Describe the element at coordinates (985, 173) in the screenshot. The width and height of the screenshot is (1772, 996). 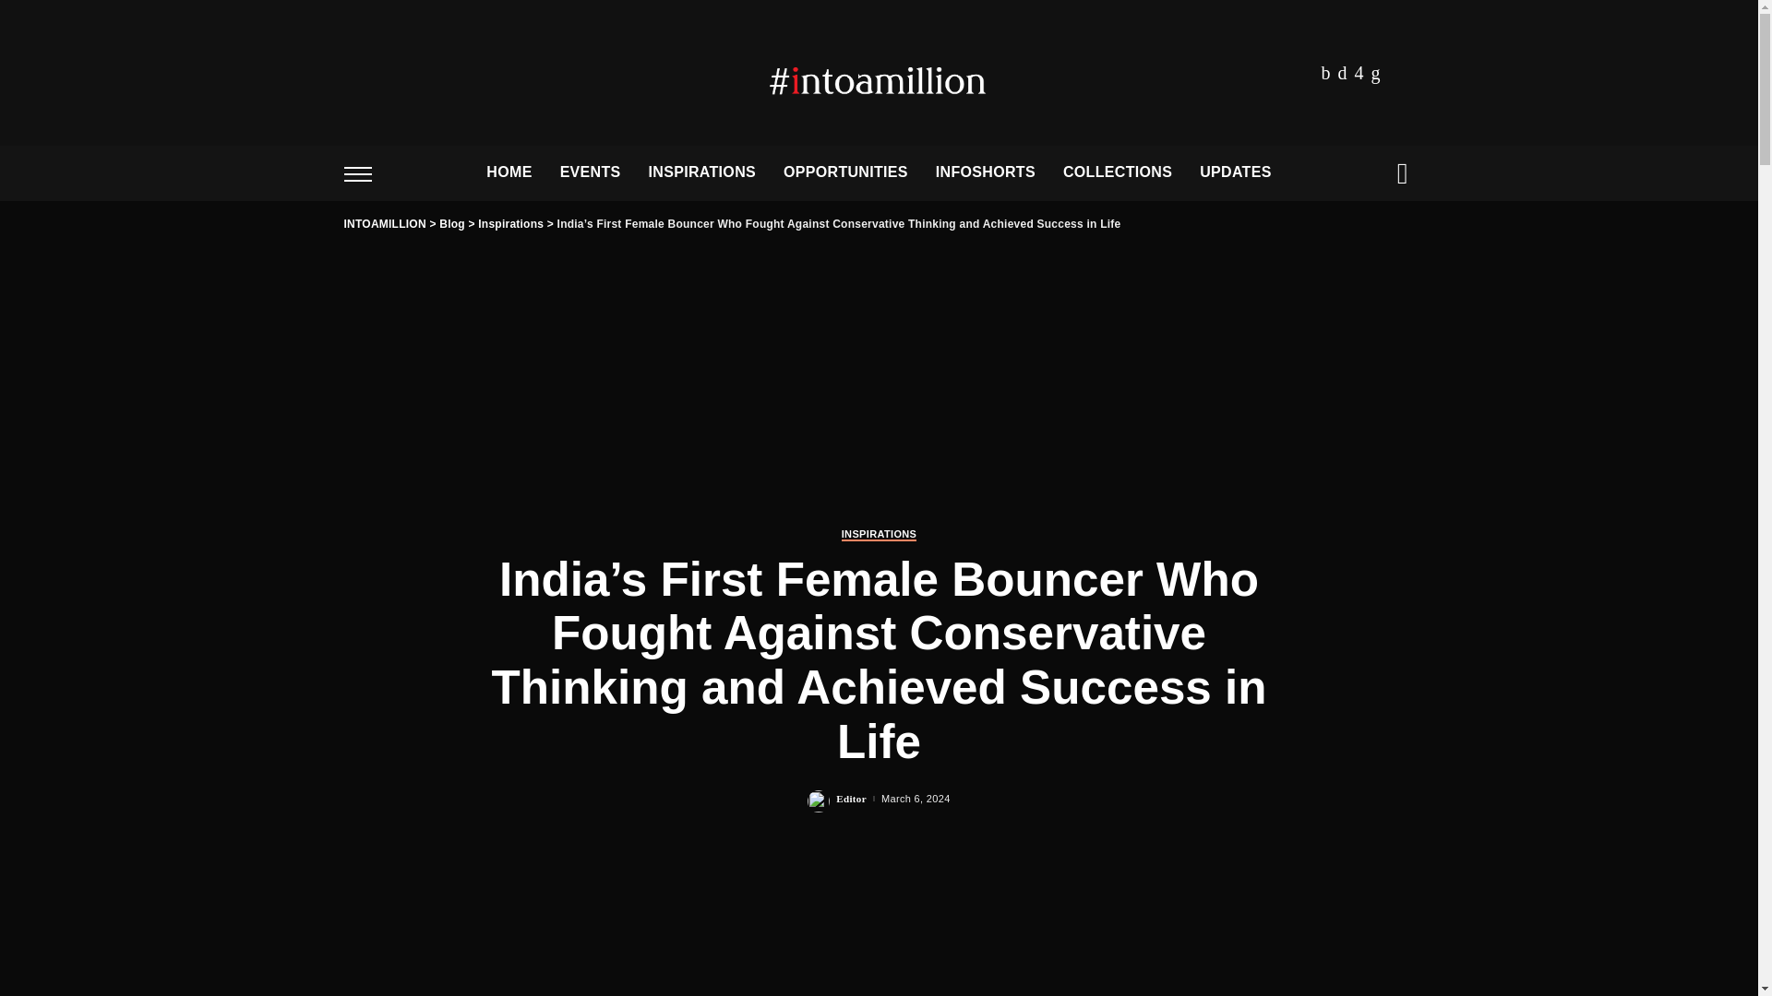
I see `INFOSHORTS` at that location.